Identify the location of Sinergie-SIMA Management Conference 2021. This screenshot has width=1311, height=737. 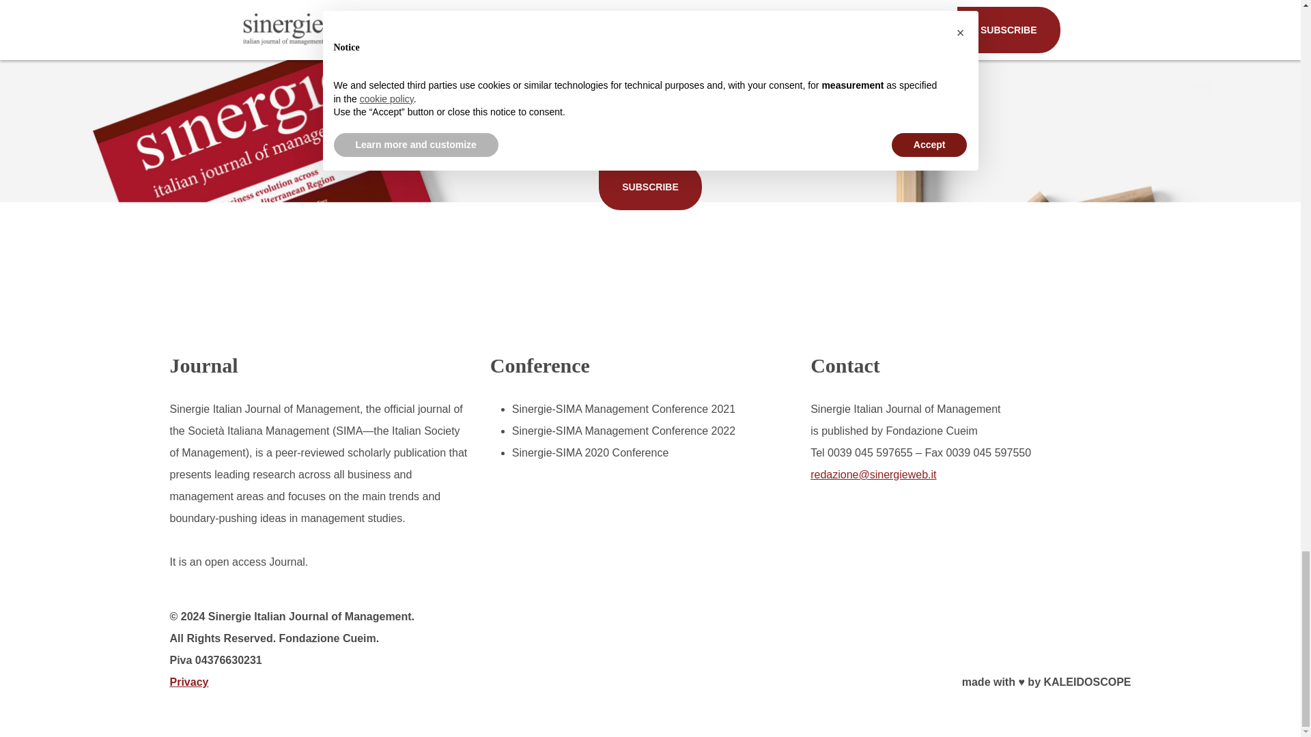
(624, 409).